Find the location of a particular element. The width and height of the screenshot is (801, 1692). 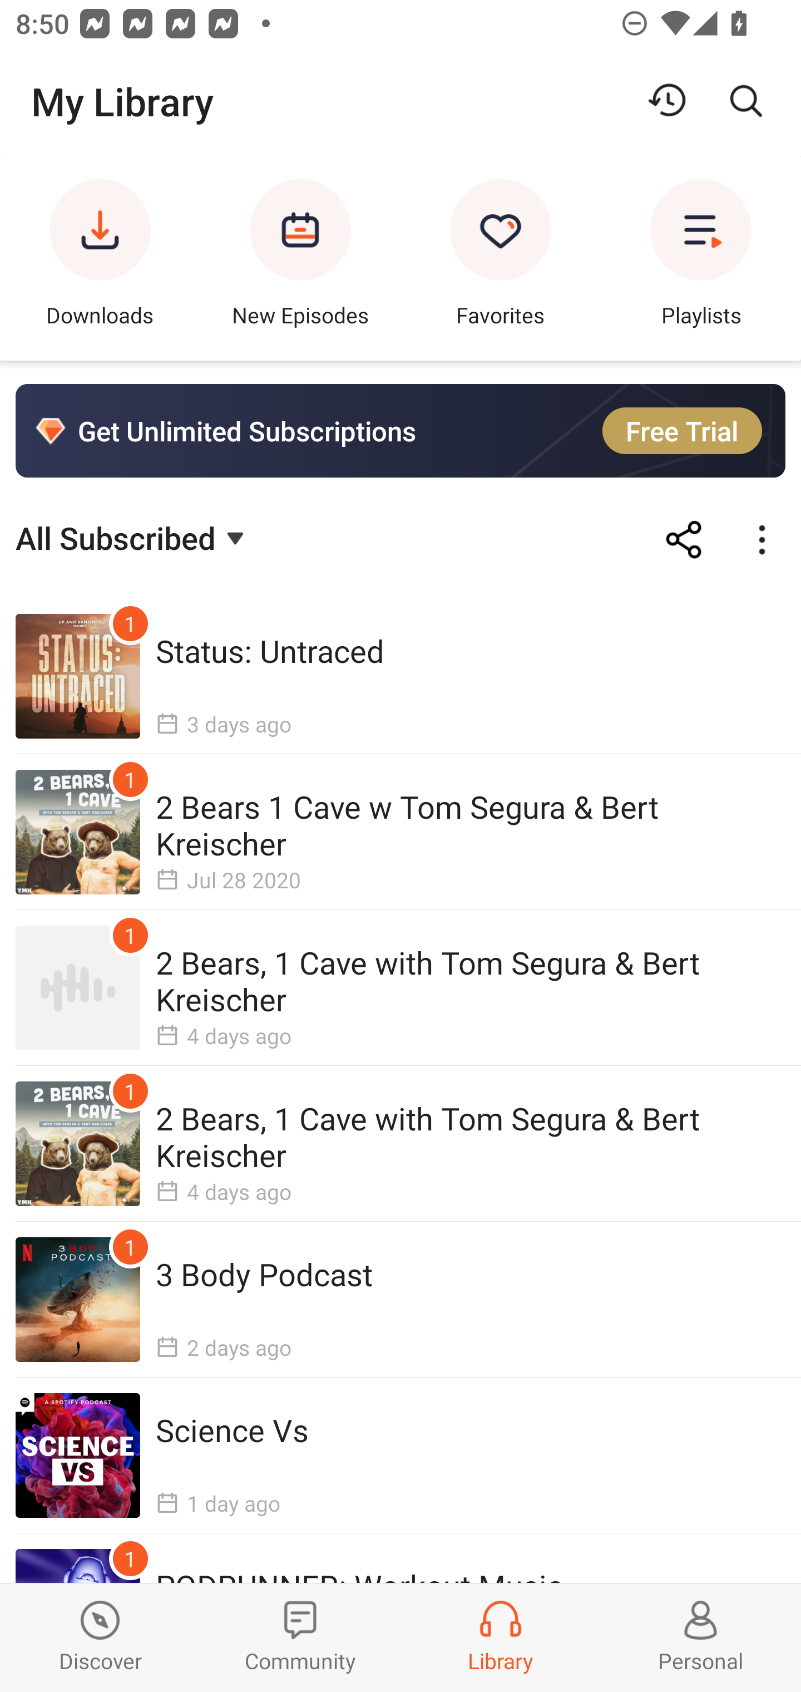

Favorites is located at coordinates (501, 258).